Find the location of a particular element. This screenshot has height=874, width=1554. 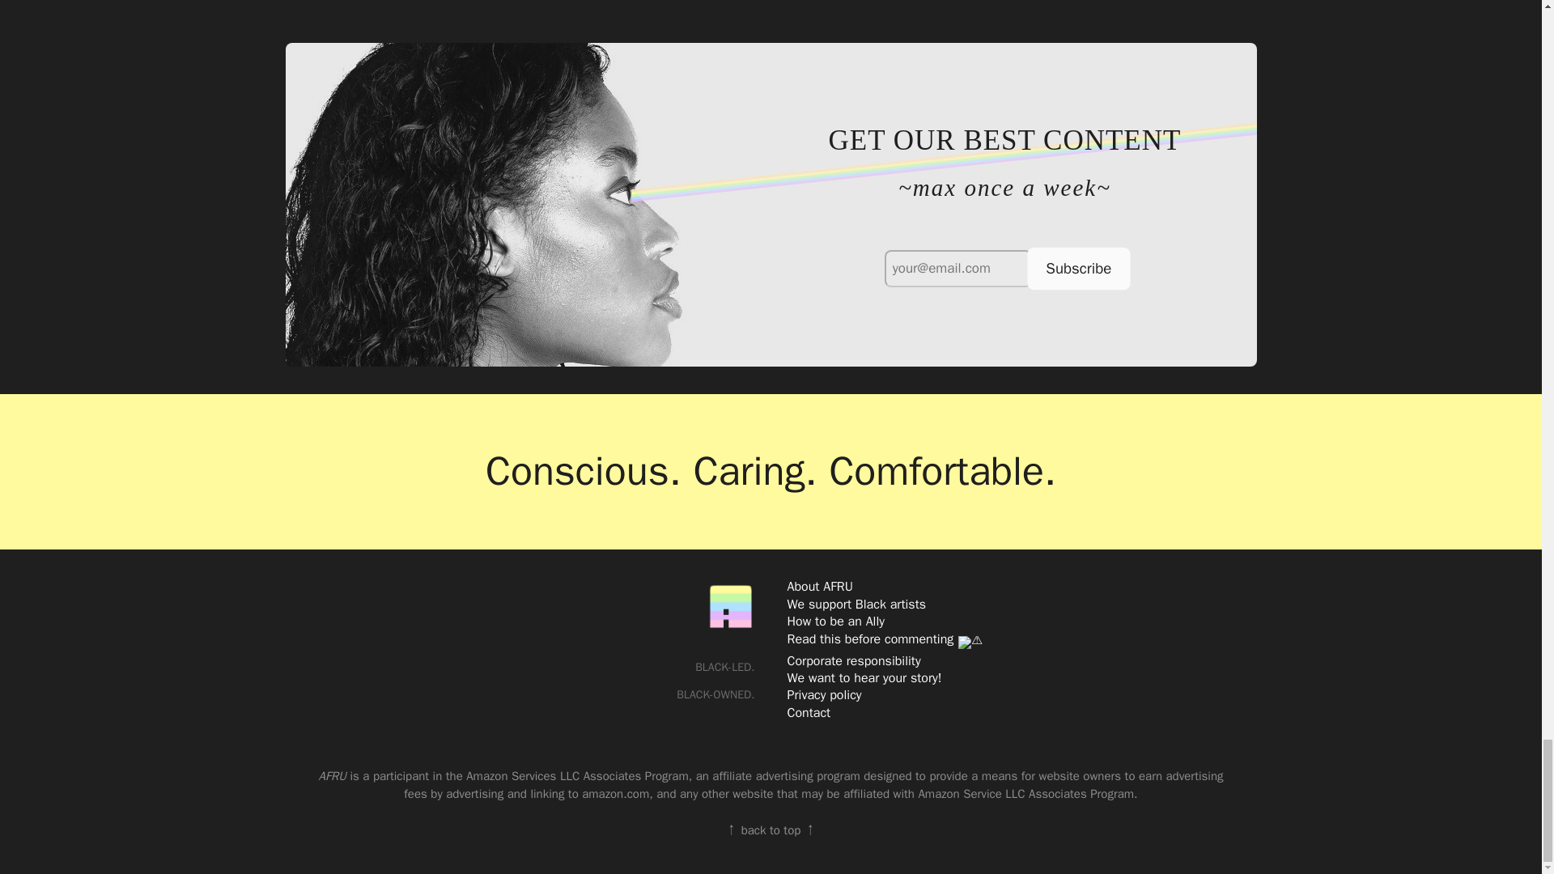

Subscribe is located at coordinates (1073, 267).